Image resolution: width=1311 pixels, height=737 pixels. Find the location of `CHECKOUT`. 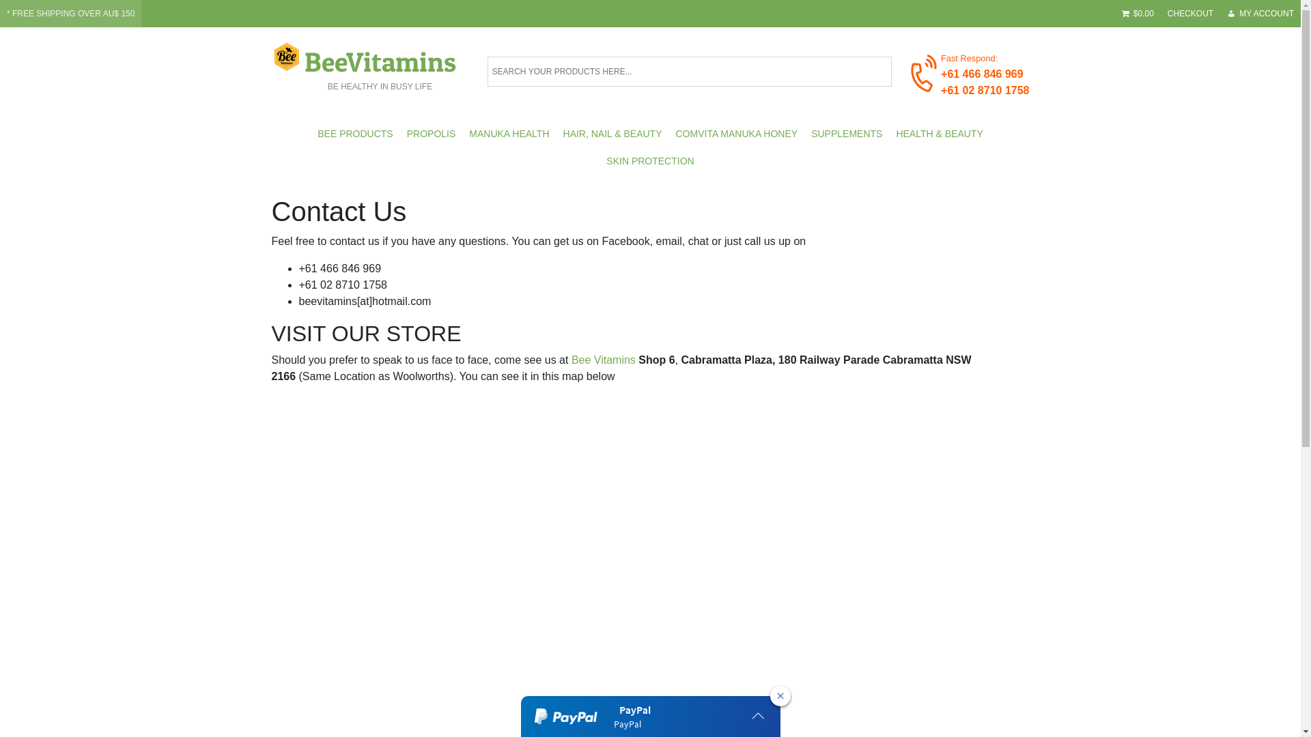

CHECKOUT is located at coordinates (1191, 14).